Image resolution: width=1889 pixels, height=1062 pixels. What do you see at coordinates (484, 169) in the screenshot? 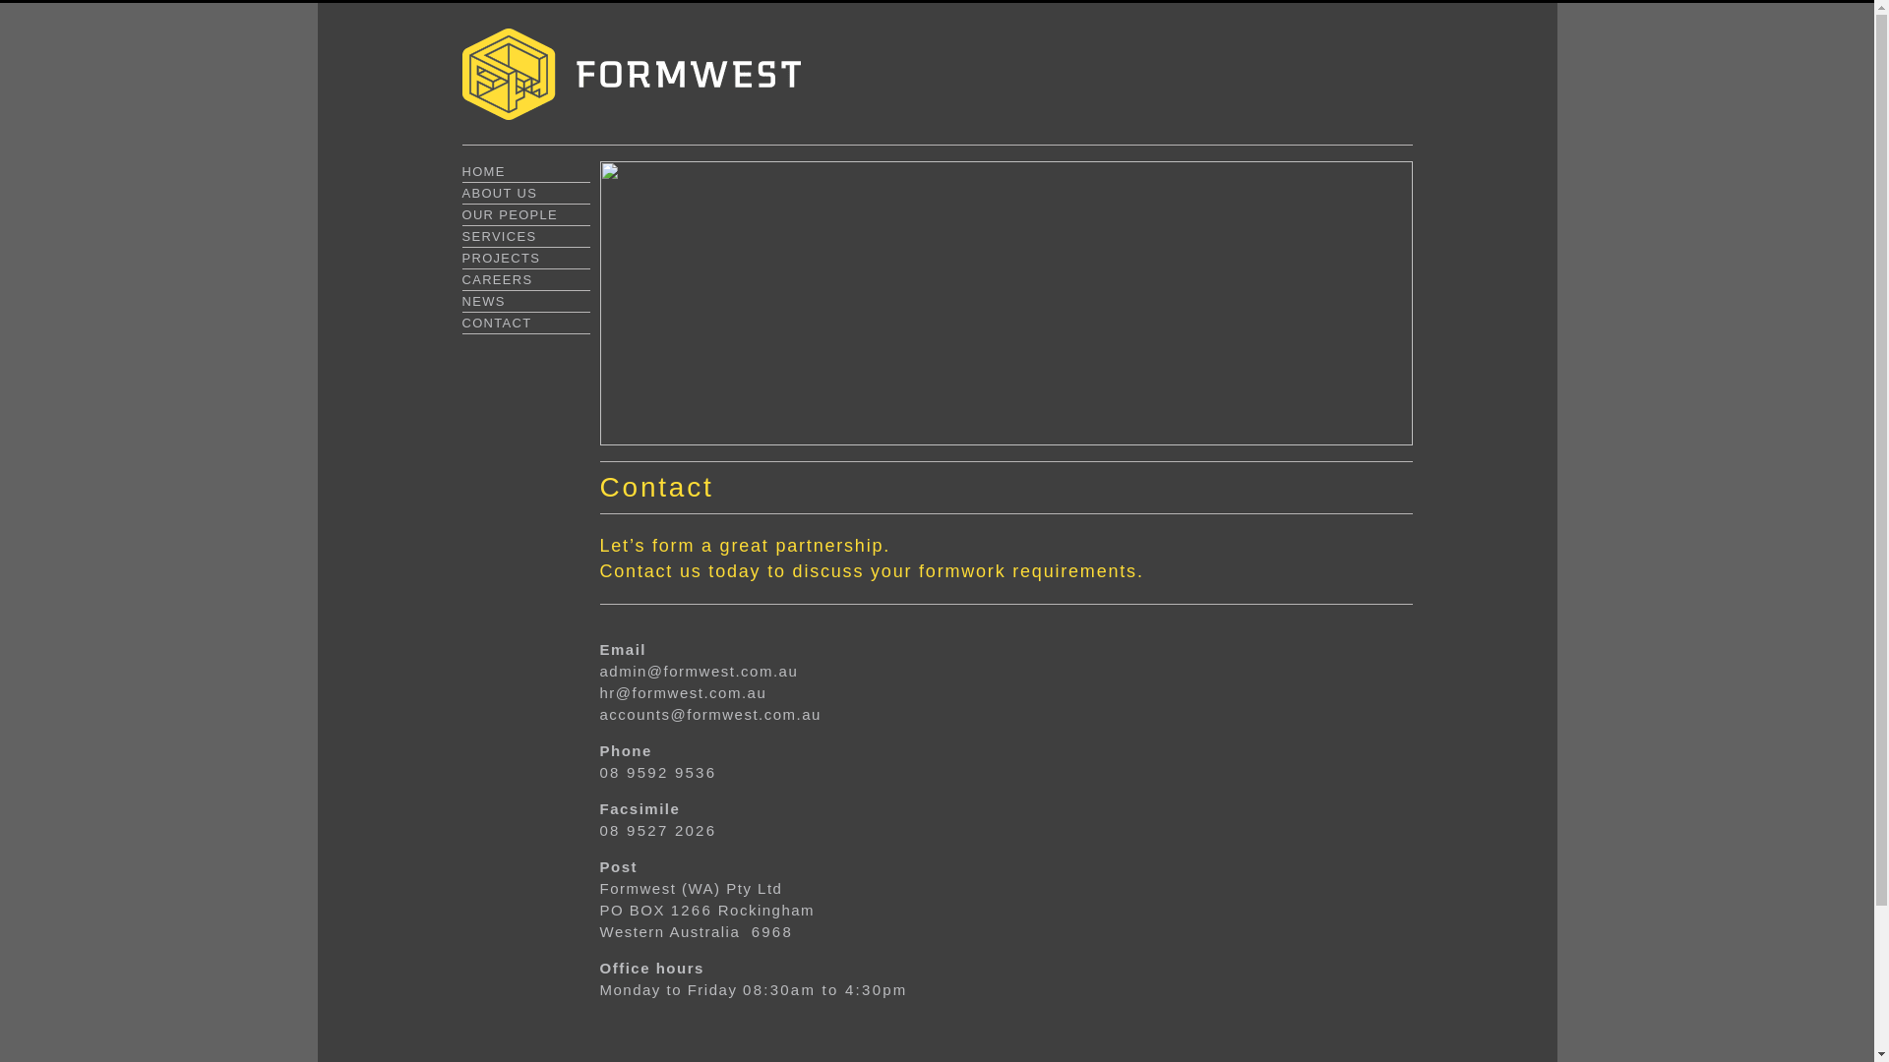
I see `HOME` at bounding box center [484, 169].